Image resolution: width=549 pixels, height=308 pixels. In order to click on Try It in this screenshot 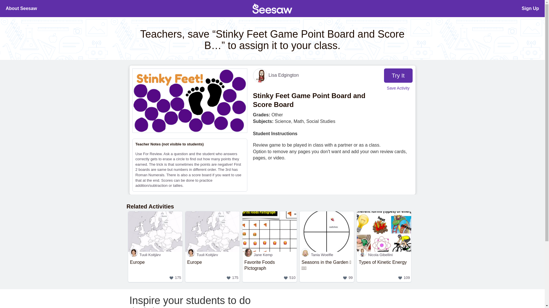, I will do `click(398, 75)`.